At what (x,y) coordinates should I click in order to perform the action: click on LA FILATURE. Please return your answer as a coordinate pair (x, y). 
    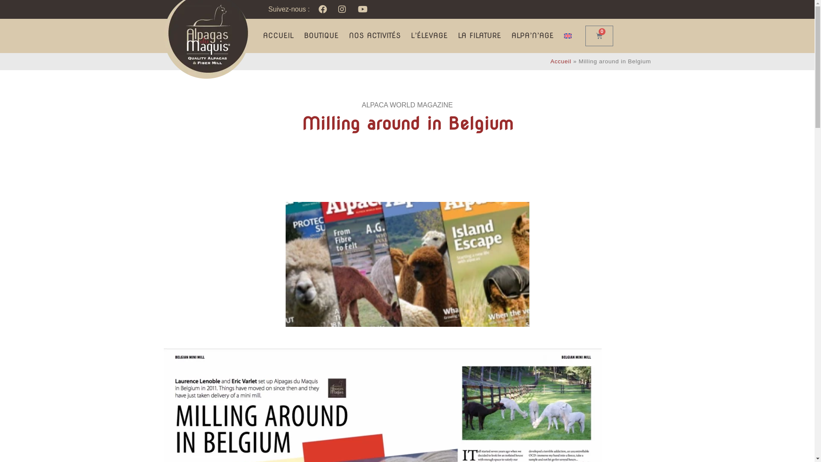
    Looking at the image, I should click on (479, 36).